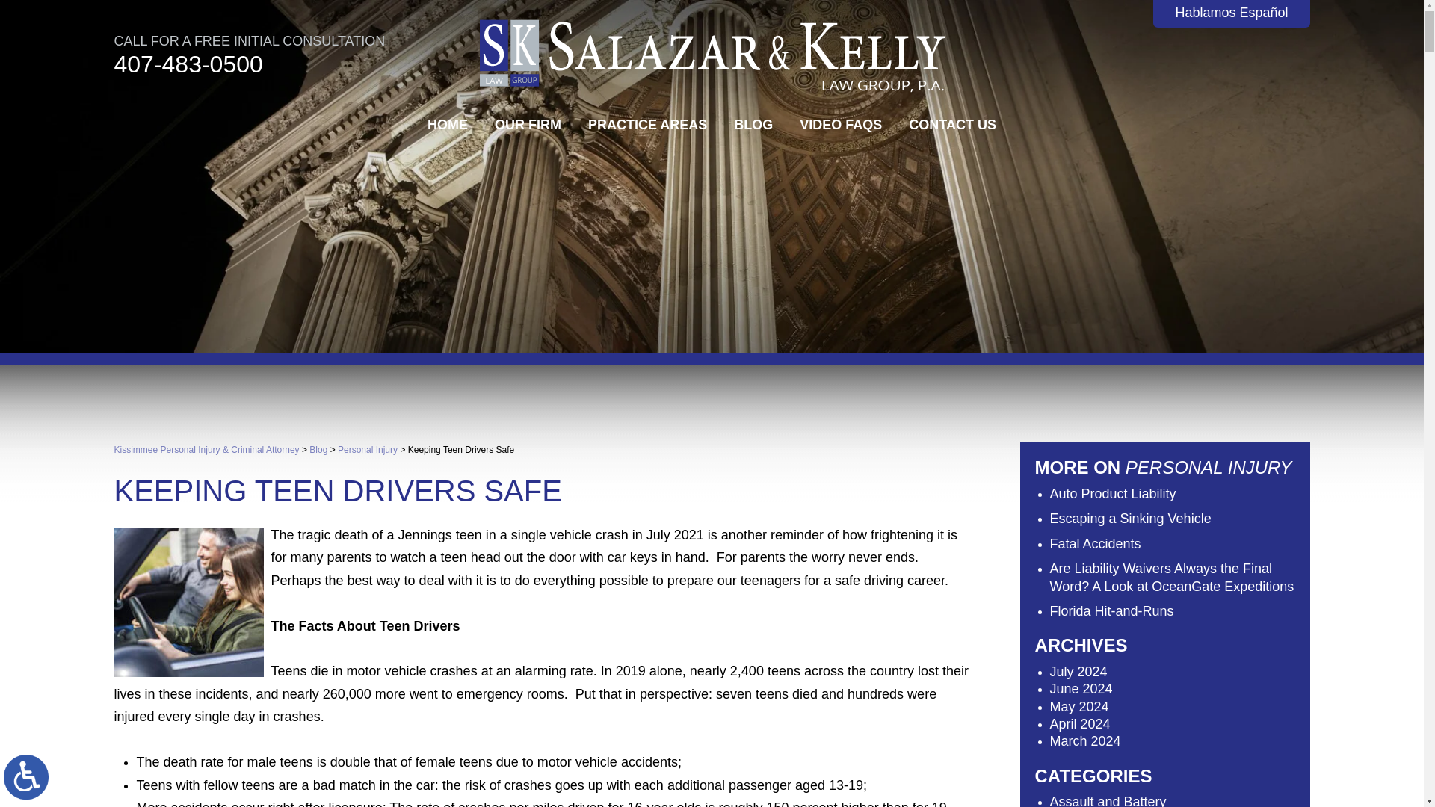 The image size is (1435, 807). I want to click on TeenDriver3, so click(188, 602).